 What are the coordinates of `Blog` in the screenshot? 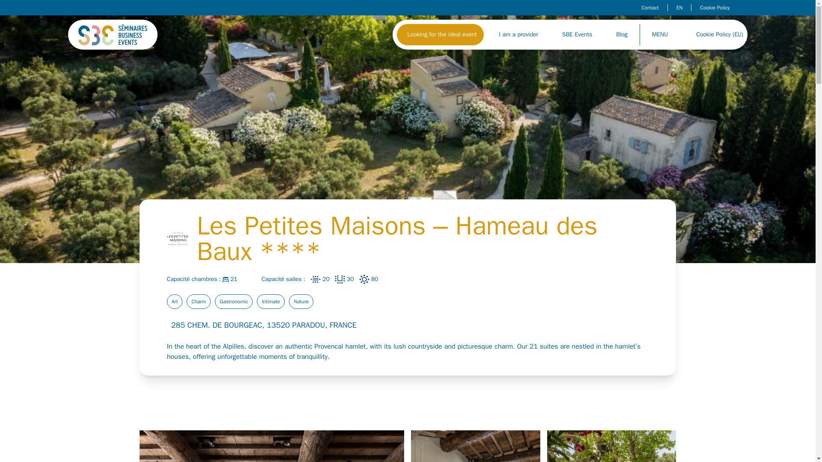 It's located at (622, 34).